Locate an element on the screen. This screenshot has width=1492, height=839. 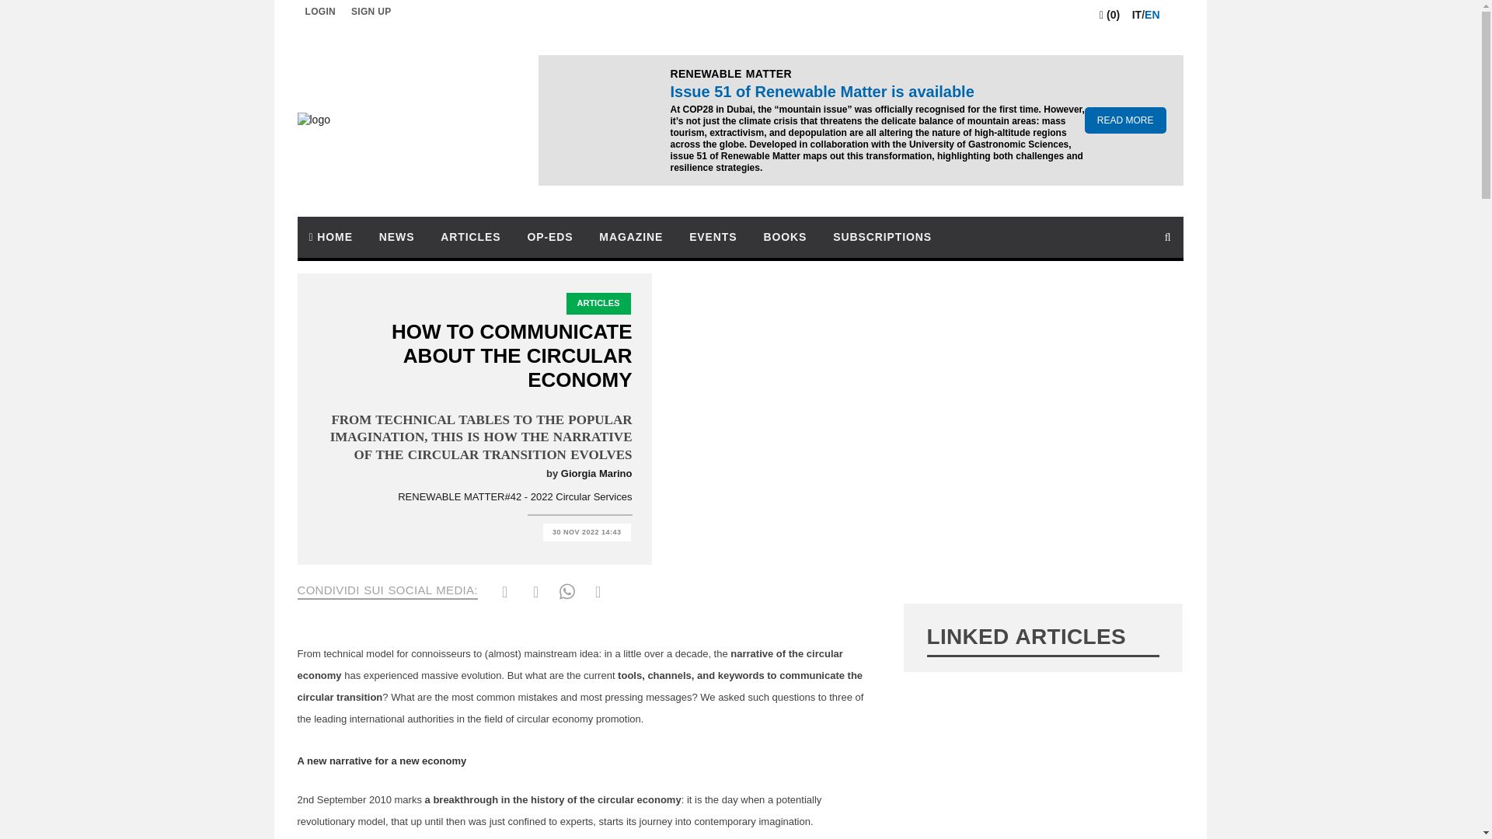
Libri is located at coordinates (785, 236).